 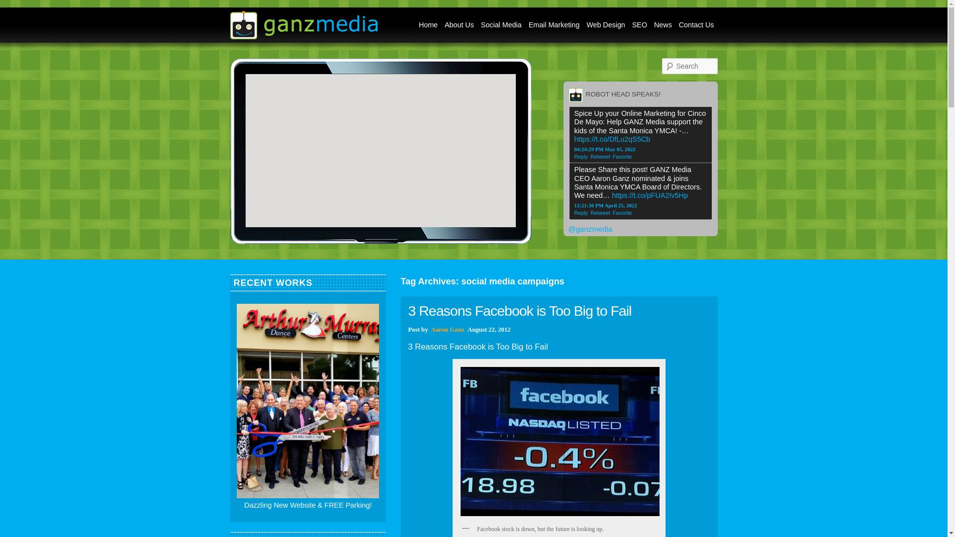 What do you see at coordinates (303, 34) in the screenshot?
I see `GANZ Media` at bounding box center [303, 34].